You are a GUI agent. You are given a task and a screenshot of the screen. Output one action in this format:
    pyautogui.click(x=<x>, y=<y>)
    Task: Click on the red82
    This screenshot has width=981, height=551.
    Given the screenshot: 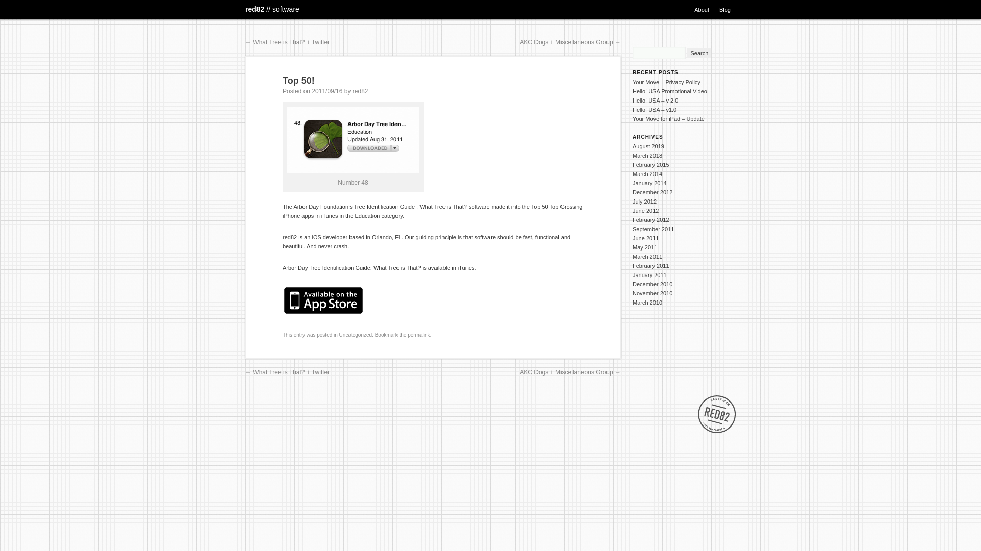 What is the action you would take?
    pyautogui.click(x=272, y=9)
    